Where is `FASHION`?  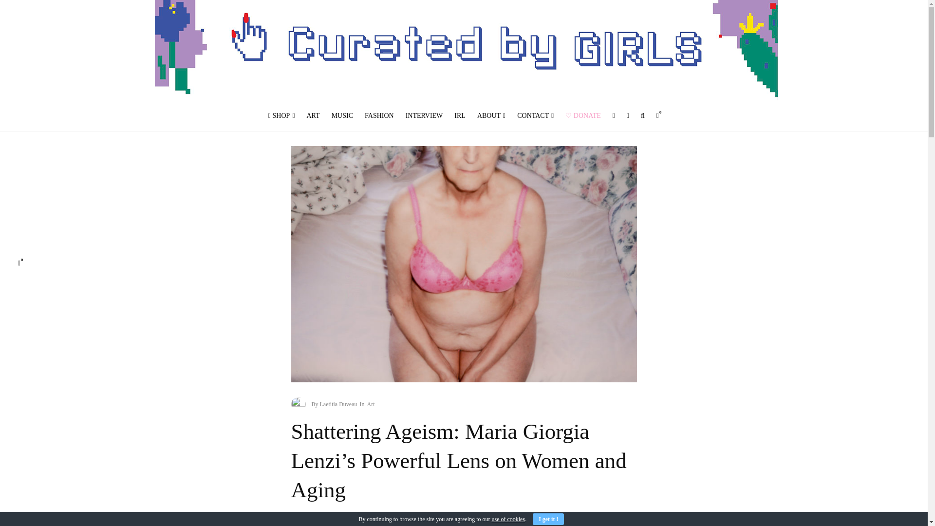 FASHION is located at coordinates (379, 115).